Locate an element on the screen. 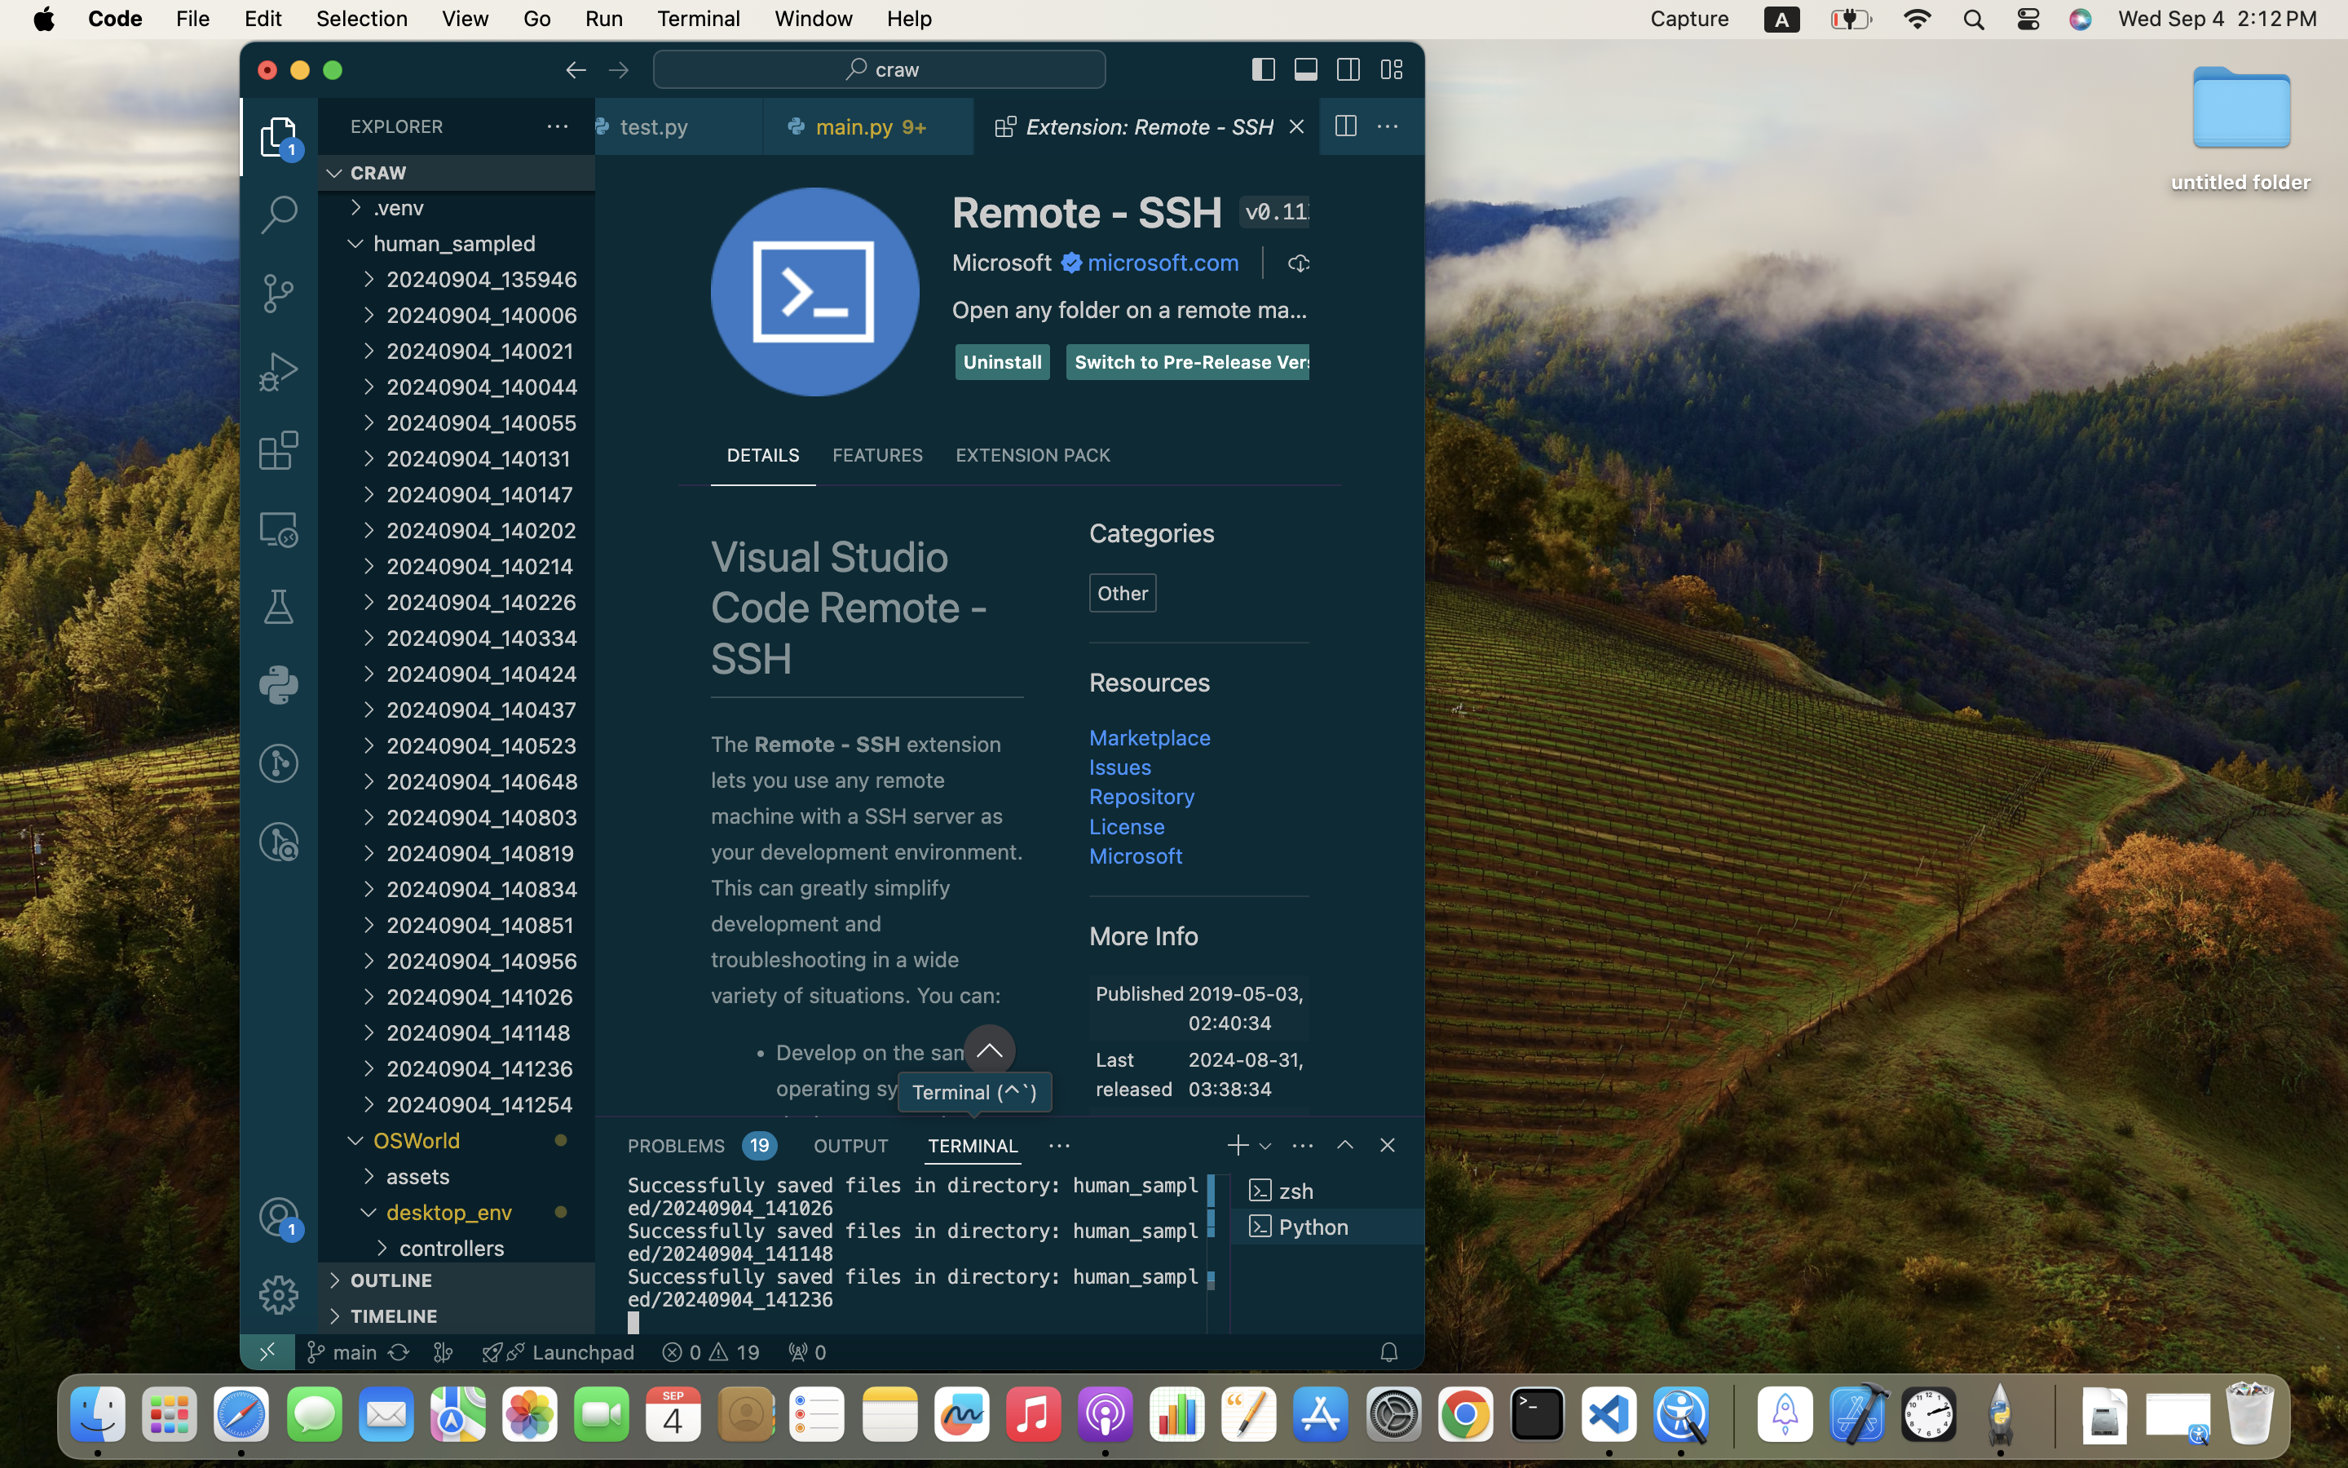  0  is located at coordinates (279, 763).